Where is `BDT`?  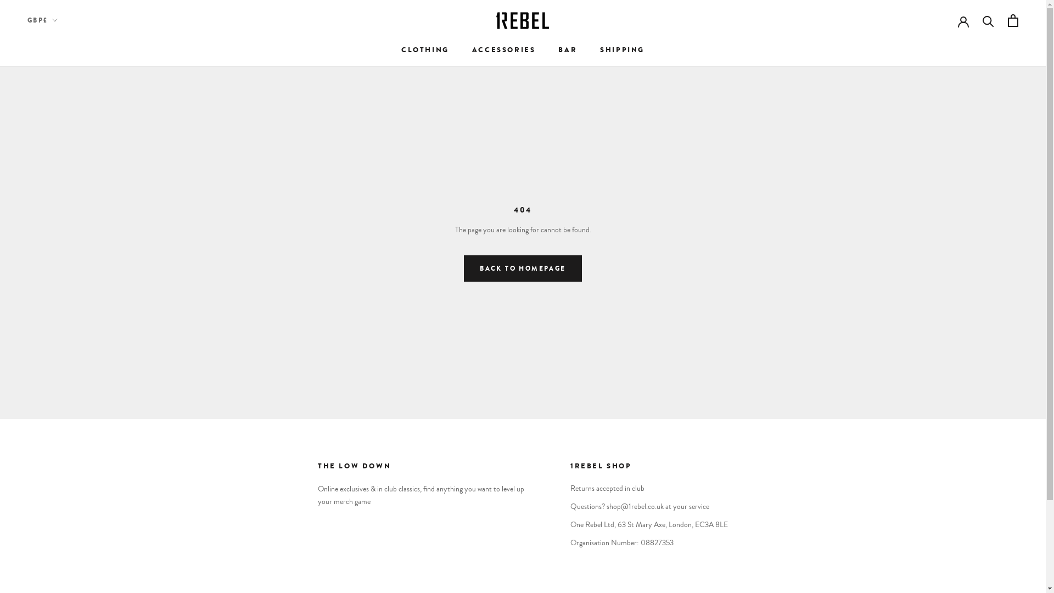
BDT is located at coordinates (65, 209).